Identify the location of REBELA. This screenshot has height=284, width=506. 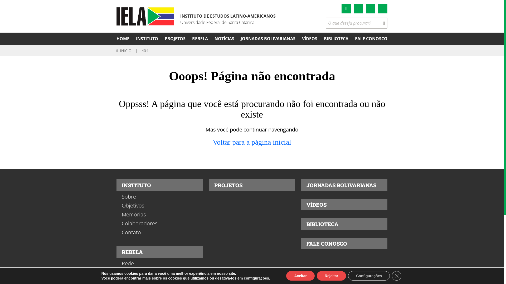
(200, 39).